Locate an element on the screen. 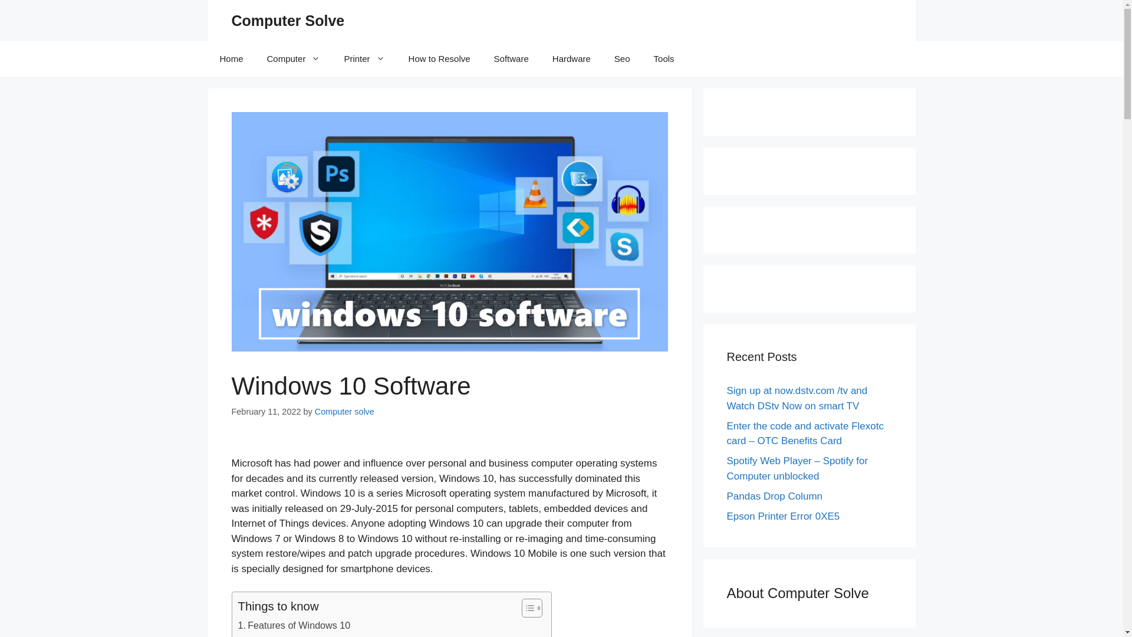 The height and width of the screenshot is (637, 1132). What is the importance of Windows 10 ? is located at coordinates (328, 635).